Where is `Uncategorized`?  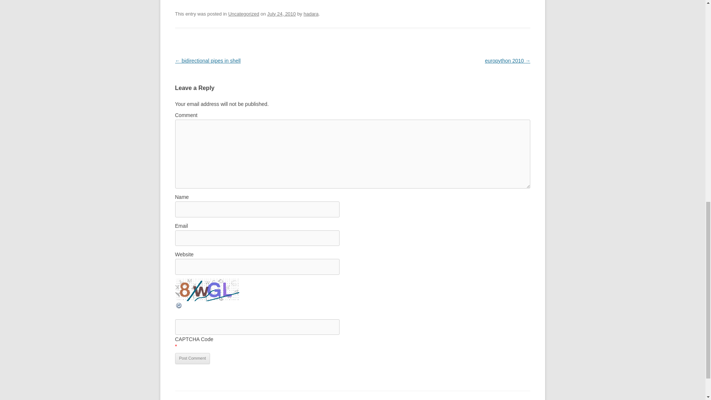
Uncategorized is located at coordinates (244, 14).